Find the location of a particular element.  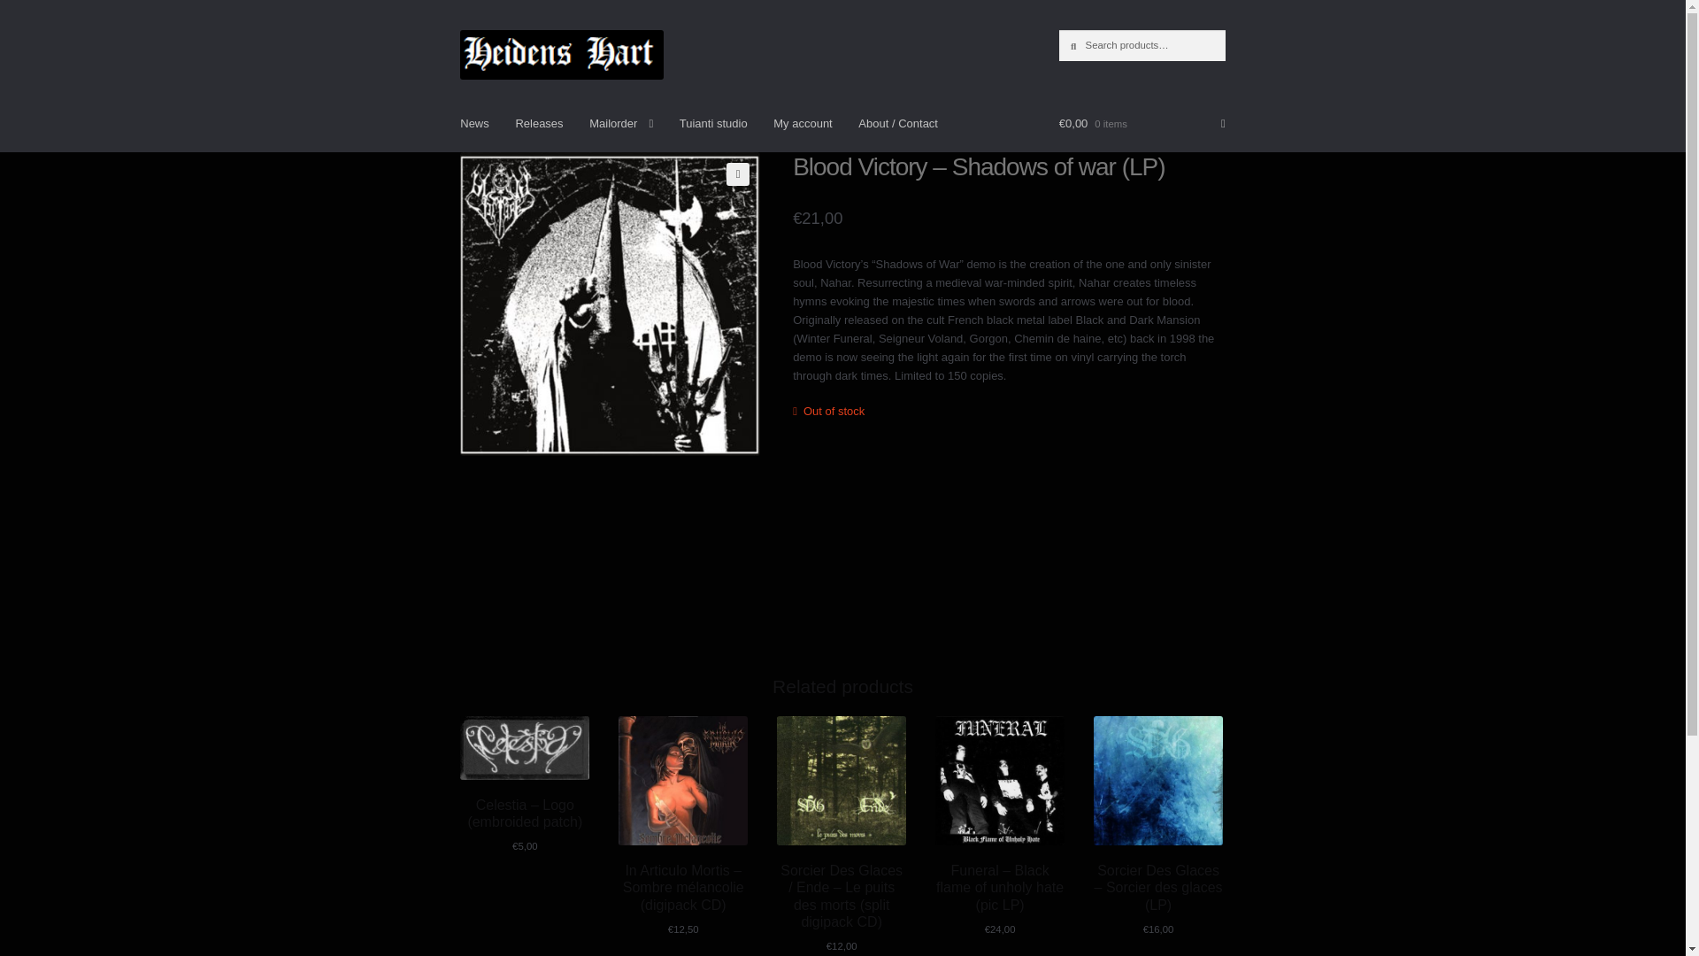

Tuianti studio is located at coordinates (713, 123).